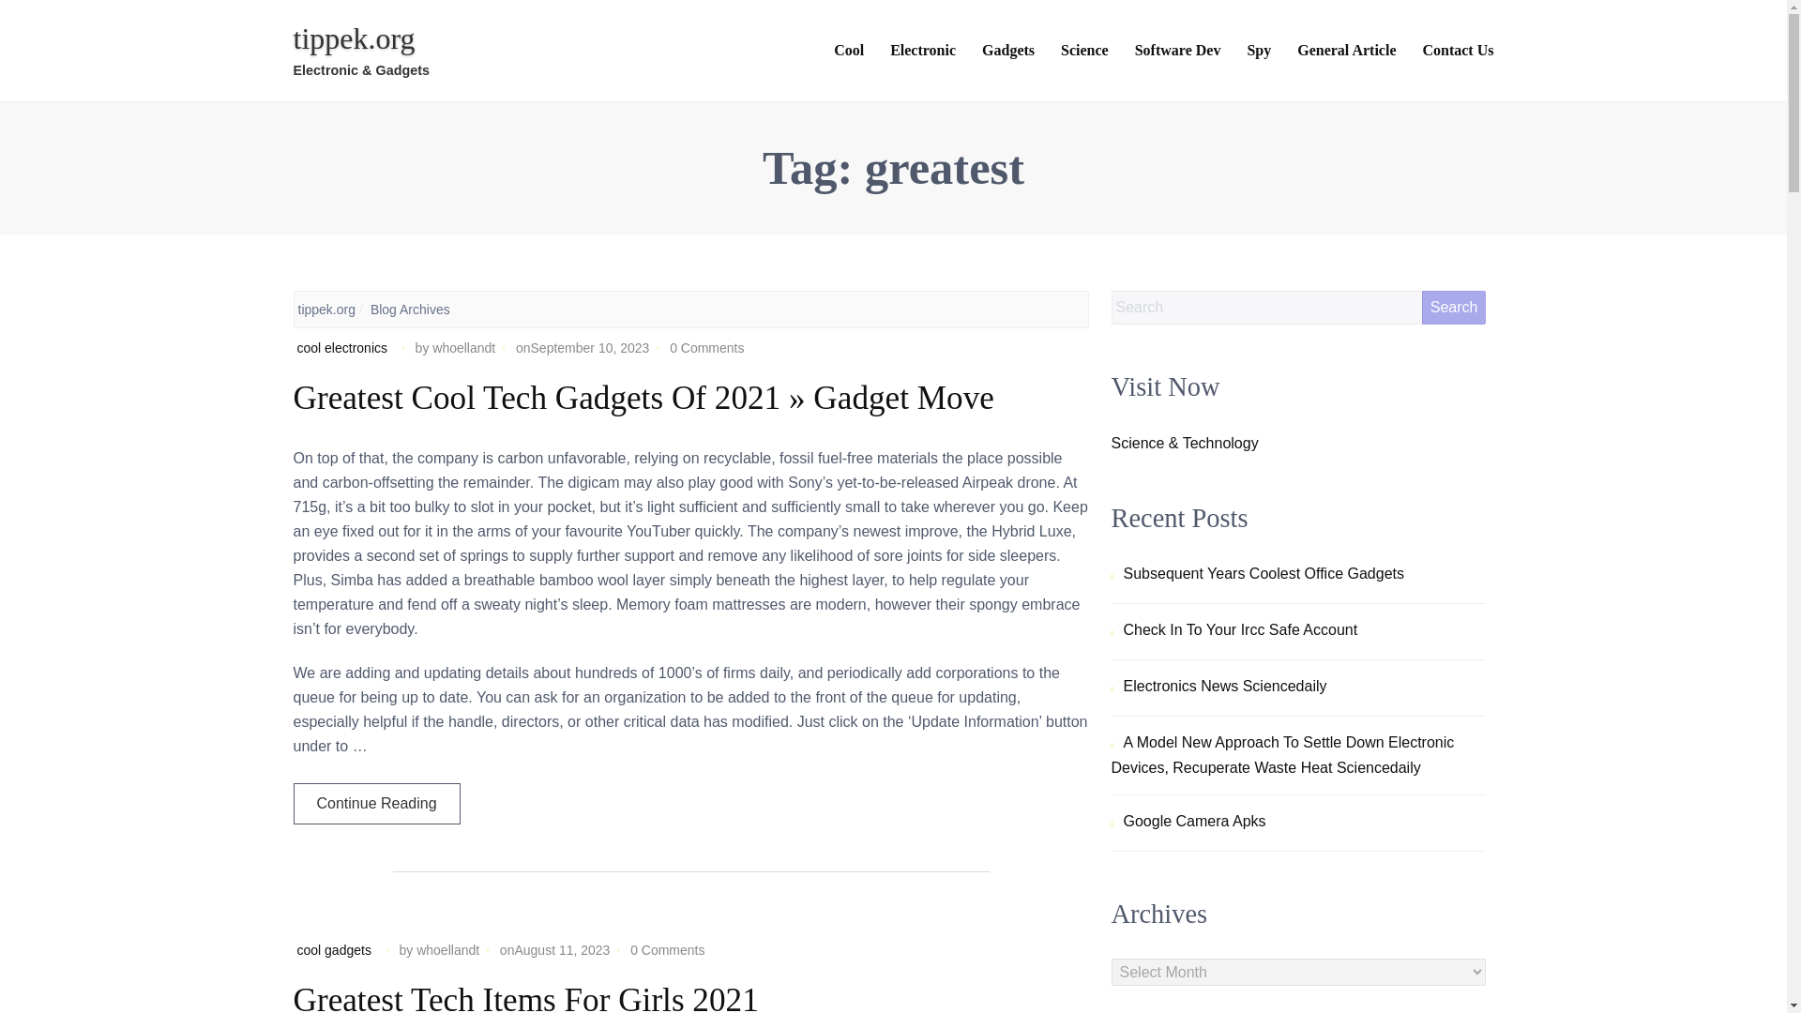 The height and width of the screenshot is (1013, 1801). I want to click on Electronic, so click(923, 53).